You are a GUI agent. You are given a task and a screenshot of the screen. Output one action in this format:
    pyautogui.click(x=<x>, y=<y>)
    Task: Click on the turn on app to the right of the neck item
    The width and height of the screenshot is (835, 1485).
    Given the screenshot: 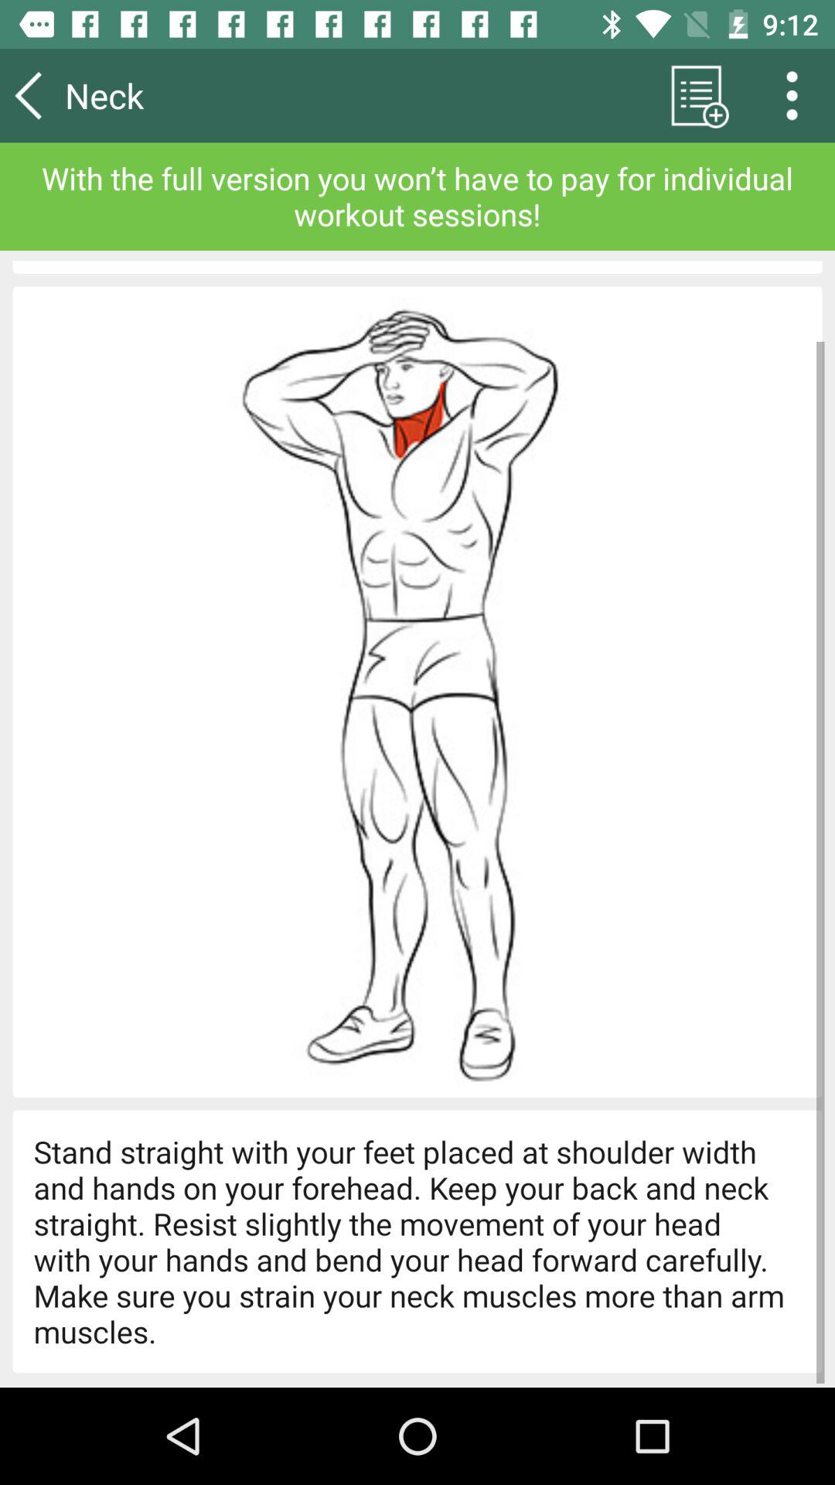 What is the action you would take?
    pyautogui.click(x=696, y=95)
    